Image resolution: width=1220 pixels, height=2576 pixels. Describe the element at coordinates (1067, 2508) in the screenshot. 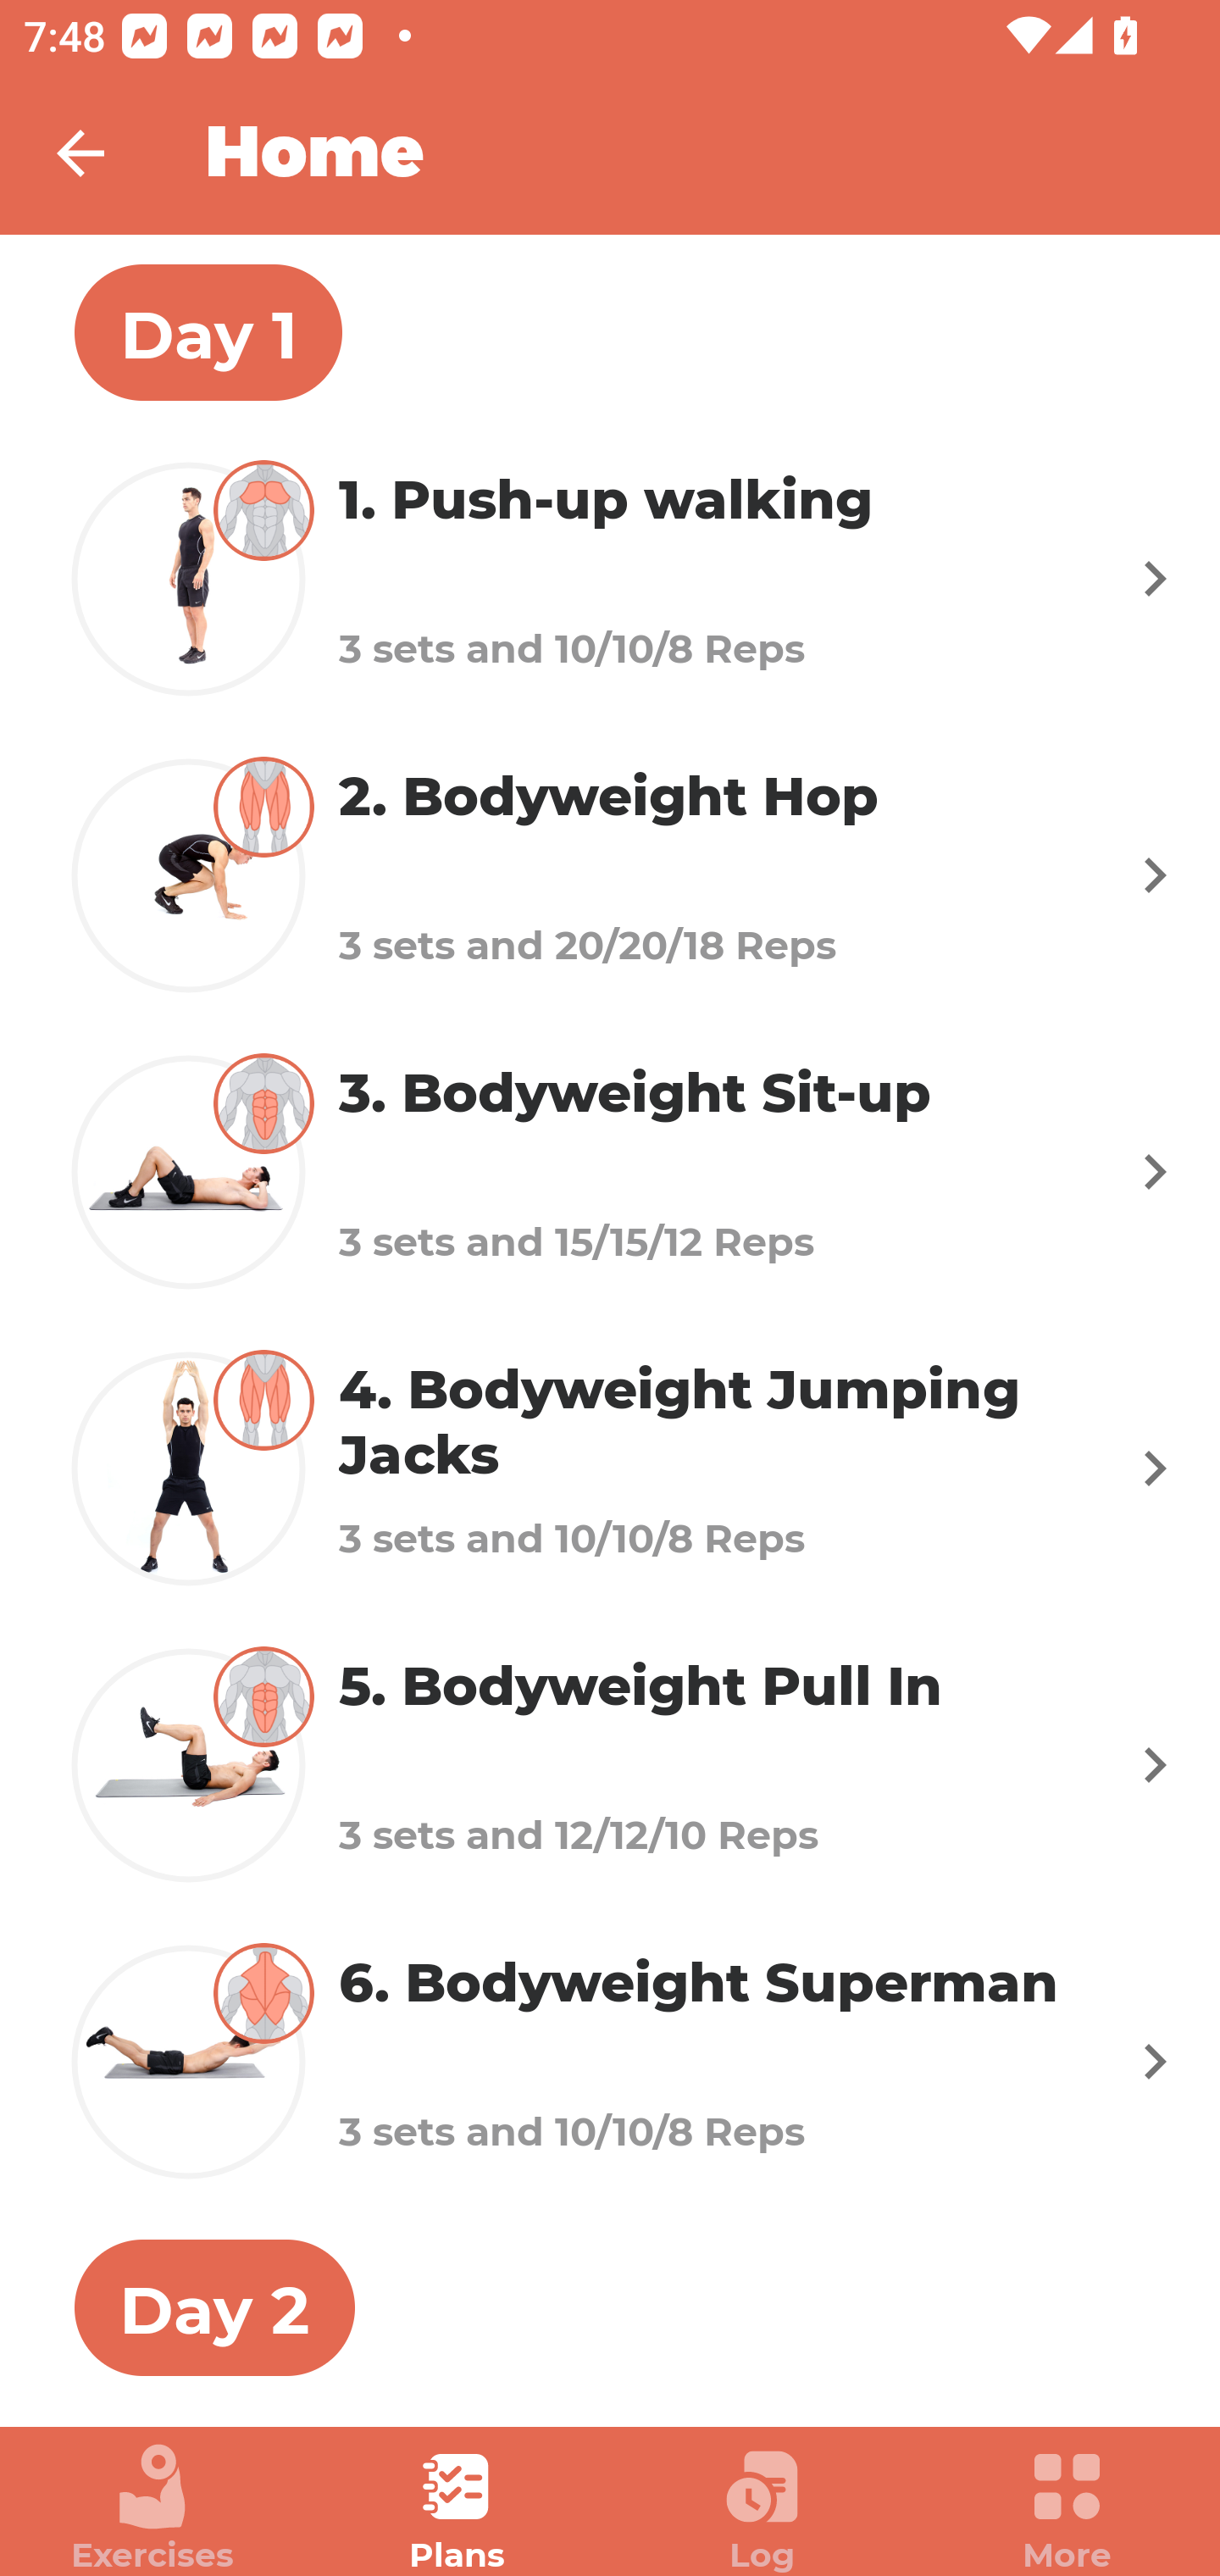

I see `More` at that location.